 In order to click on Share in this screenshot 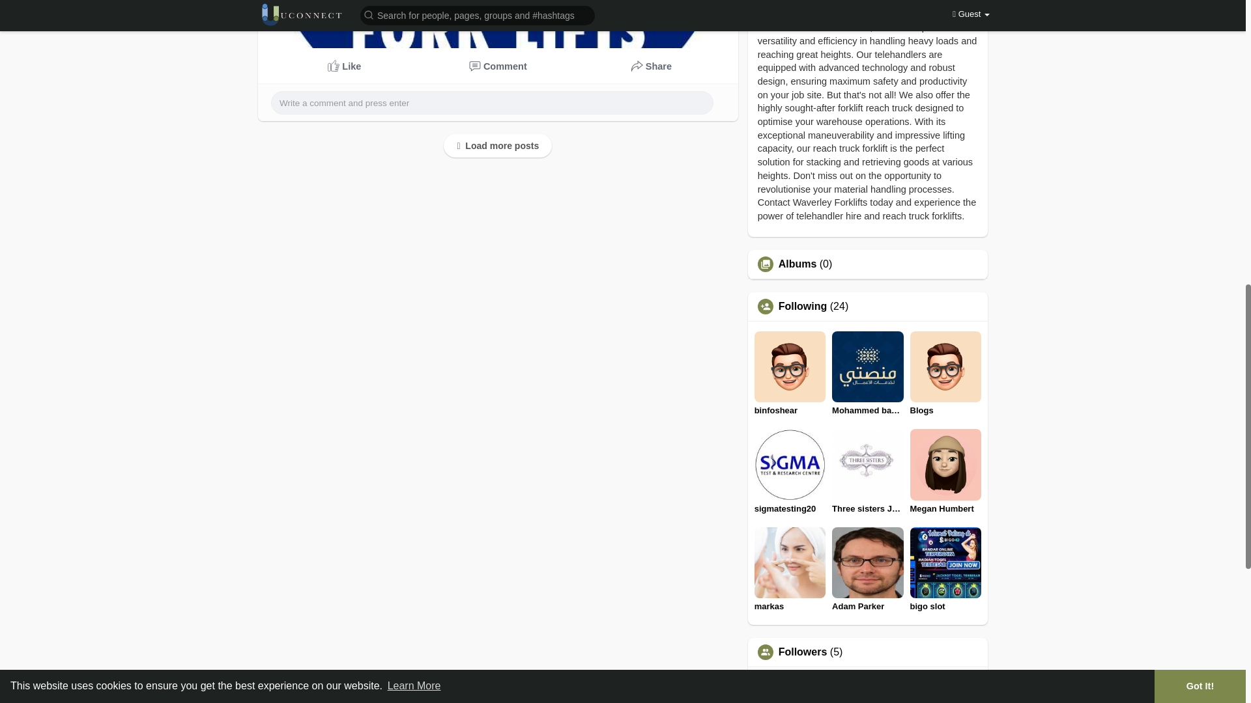, I will do `click(651, 66)`.